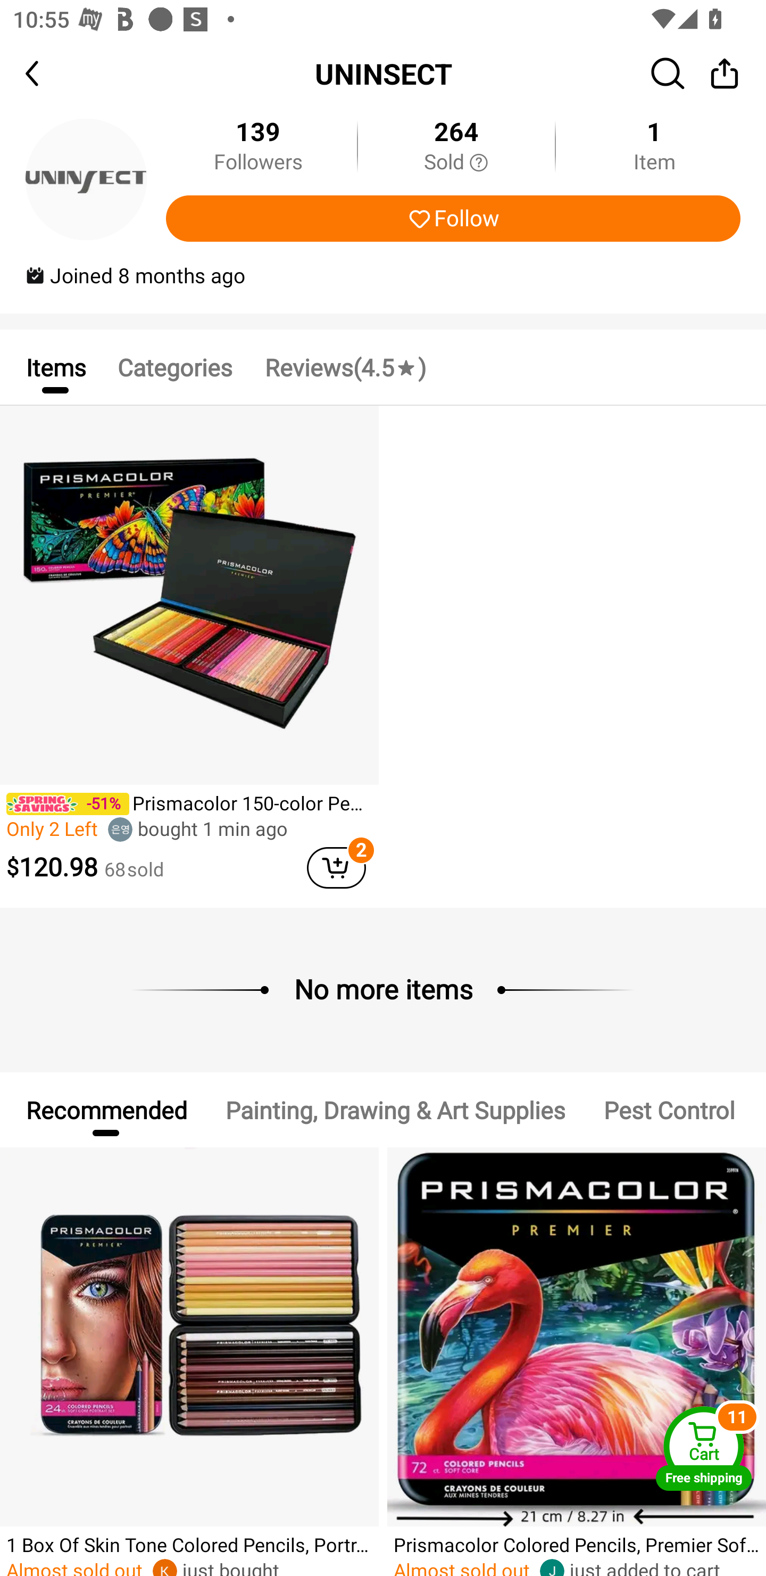  I want to click on share, so click(725, 73).